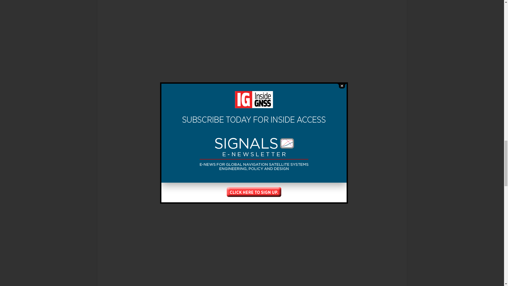 The image size is (508, 286). I want to click on 3rd party ad content, so click(360, 74).